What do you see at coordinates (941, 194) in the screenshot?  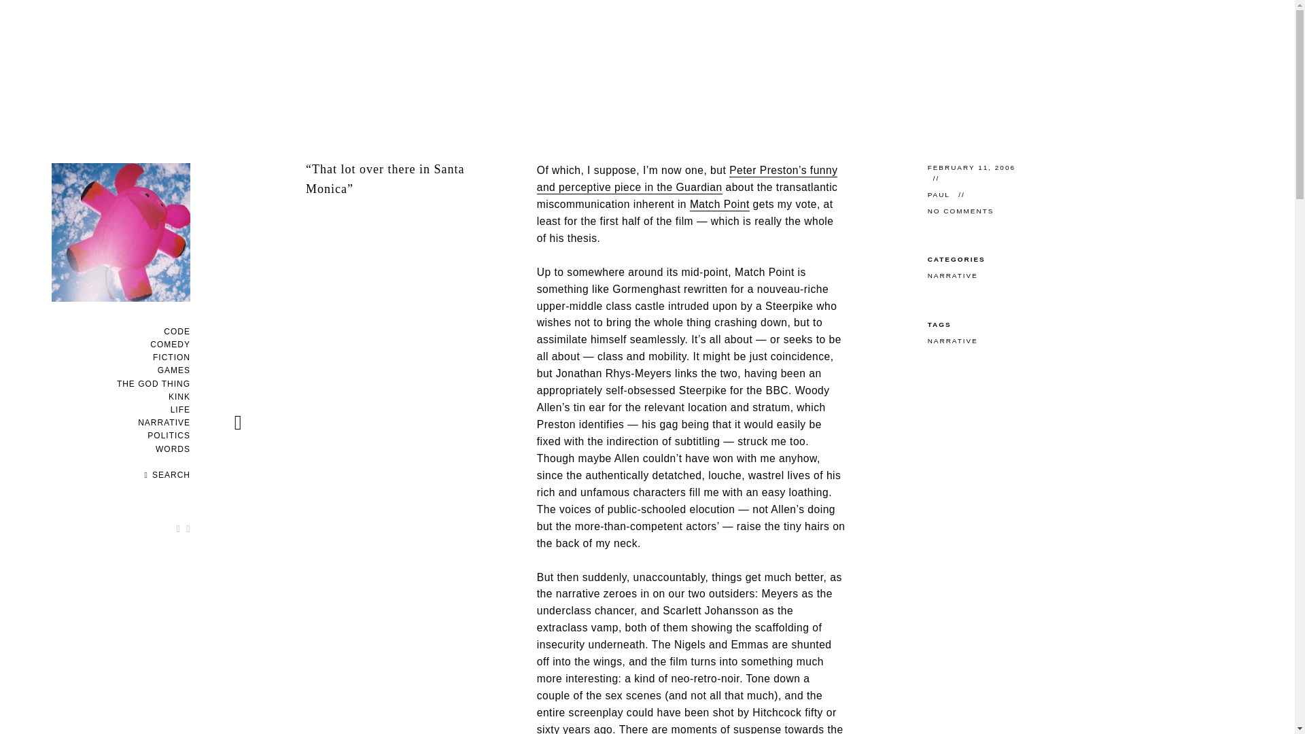 I see `PAUL` at bounding box center [941, 194].